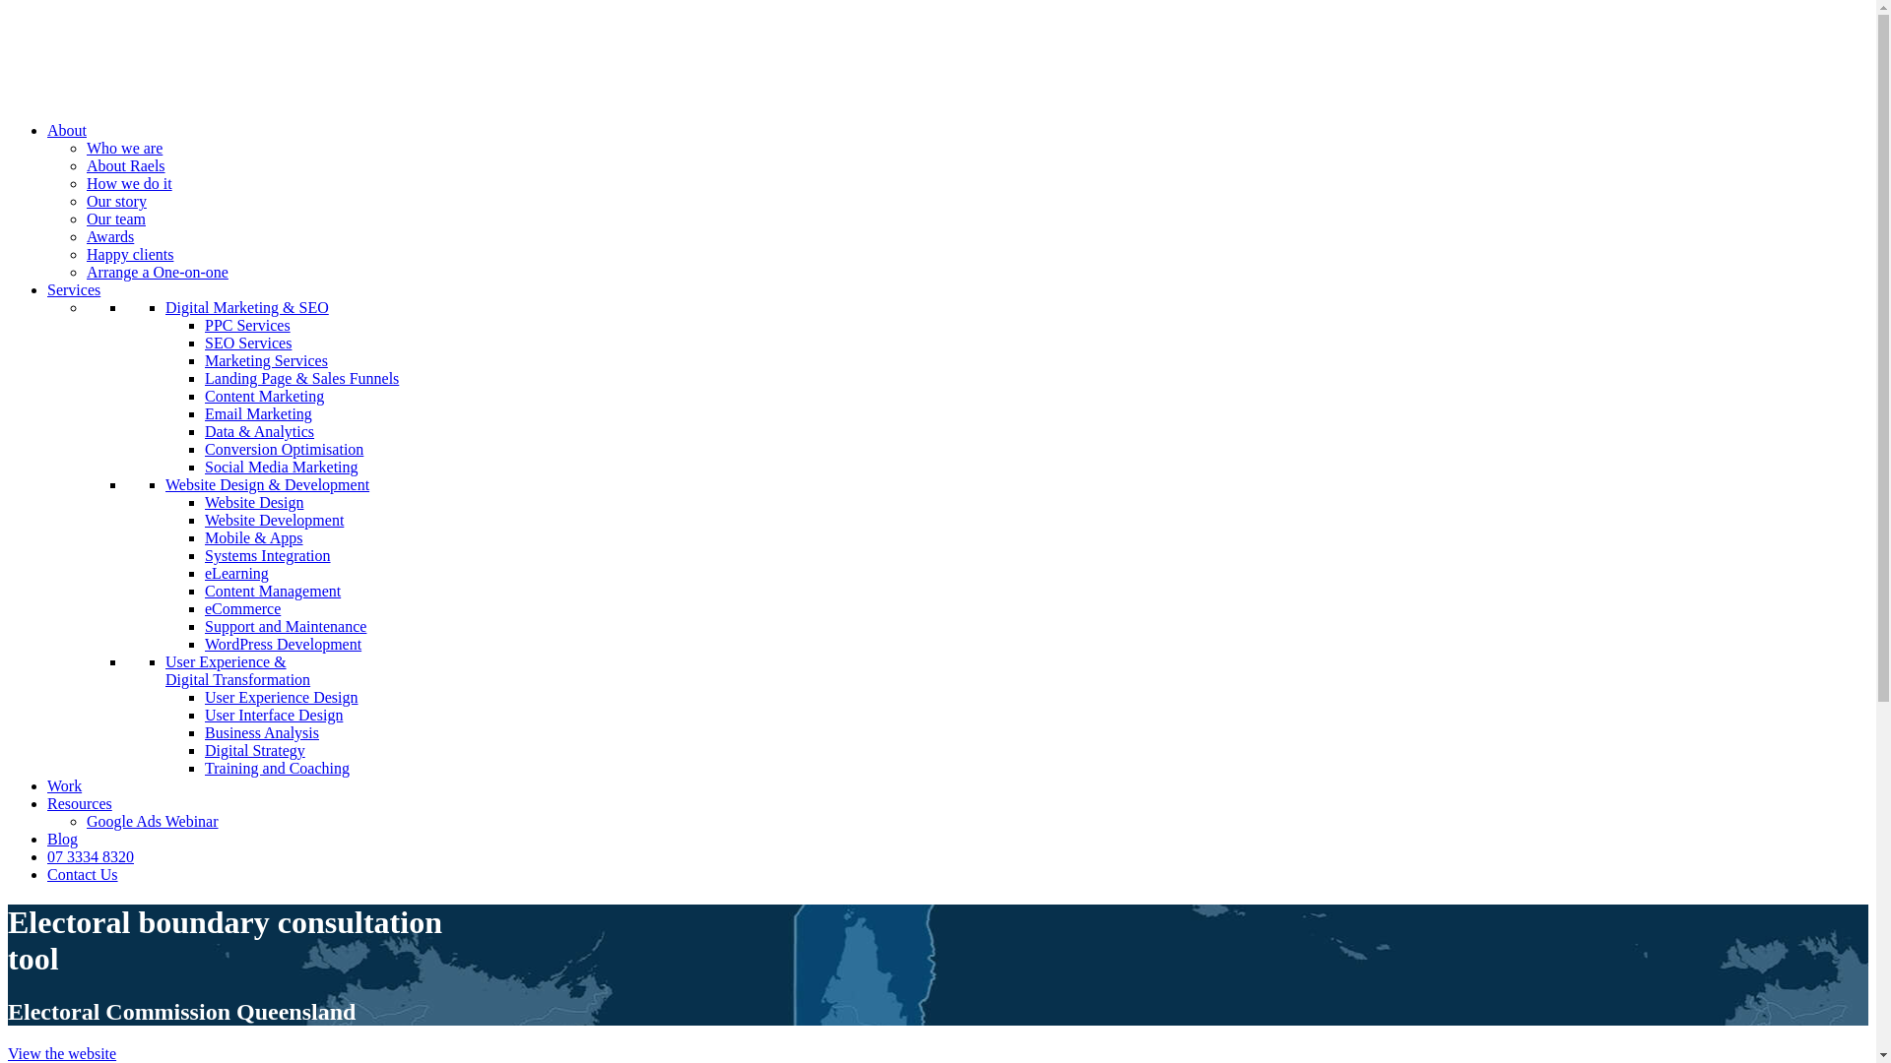 The width and height of the screenshot is (1891, 1063). What do you see at coordinates (264, 396) in the screenshot?
I see `Content Marketing` at bounding box center [264, 396].